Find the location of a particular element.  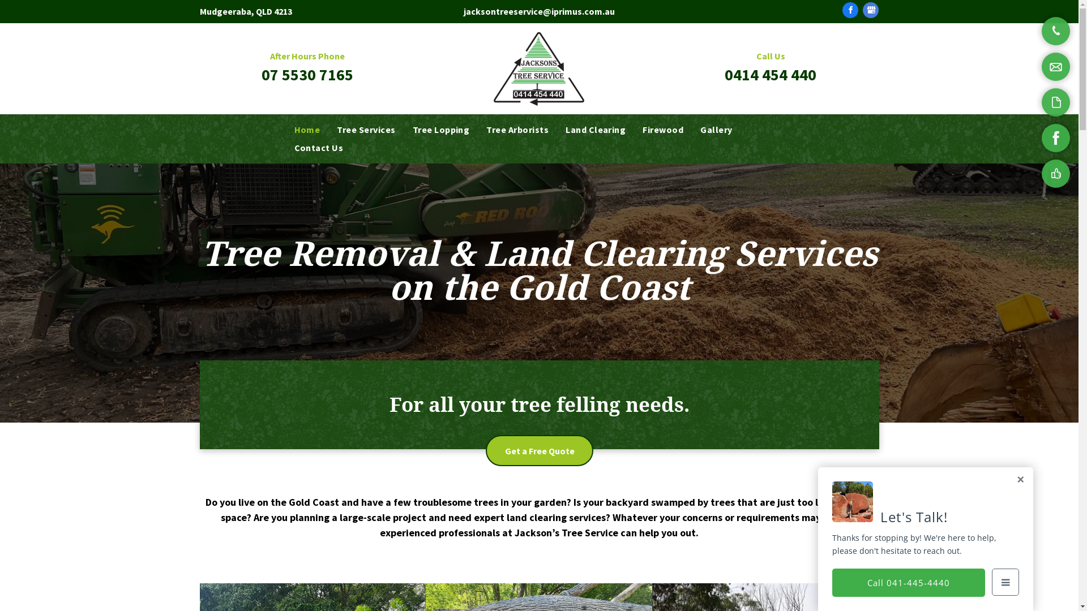

jacksontreeservice@iprimus.com.au is located at coordinates (539, 11).